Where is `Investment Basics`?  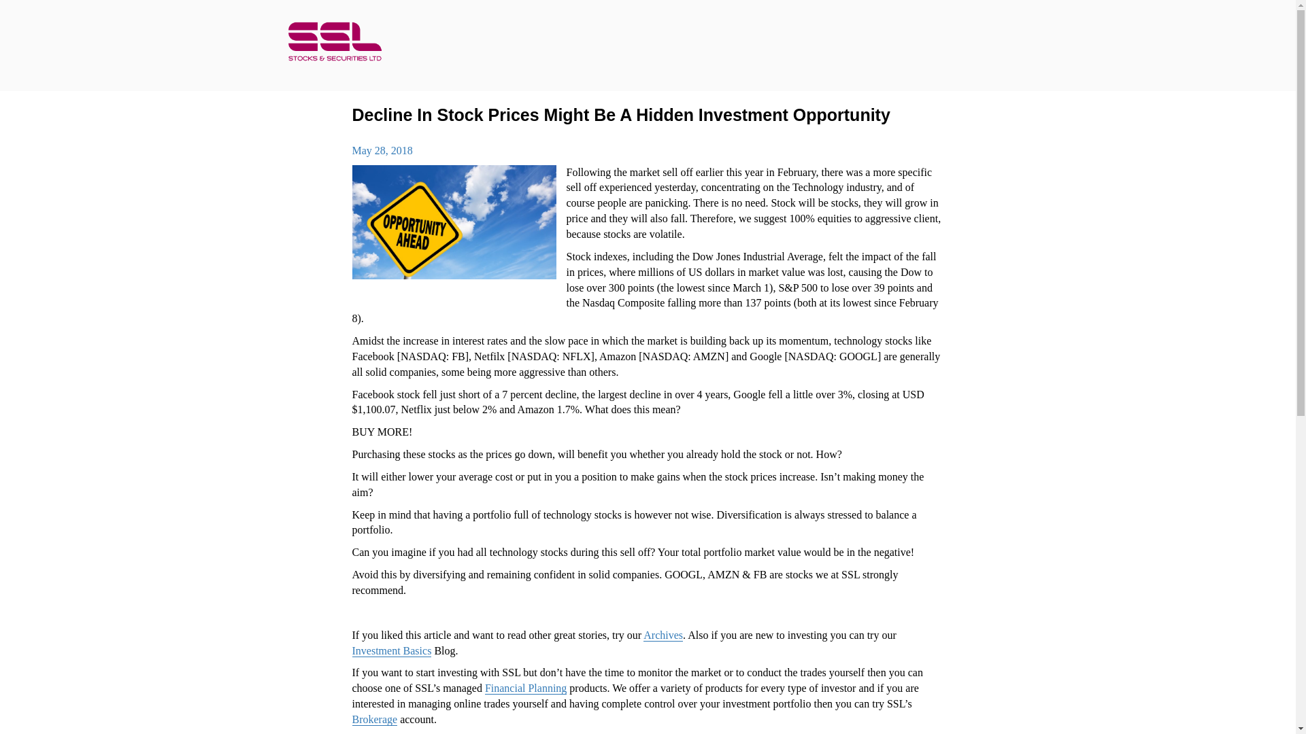
Investment Basics is located at coordinates (392, 650).